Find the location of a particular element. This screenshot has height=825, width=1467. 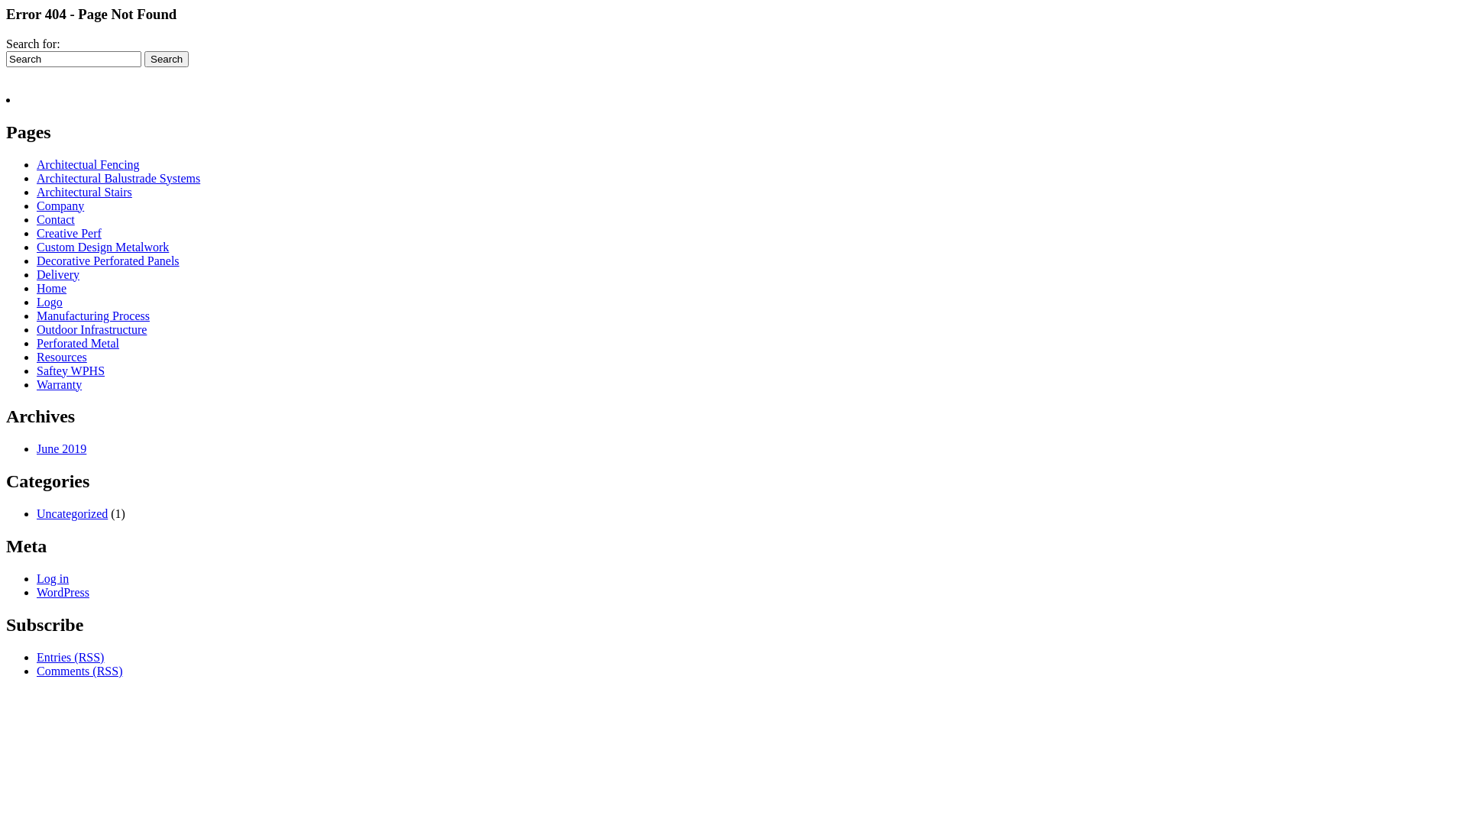

Outdoor Infrastructure is located at coordinates (92, 330).